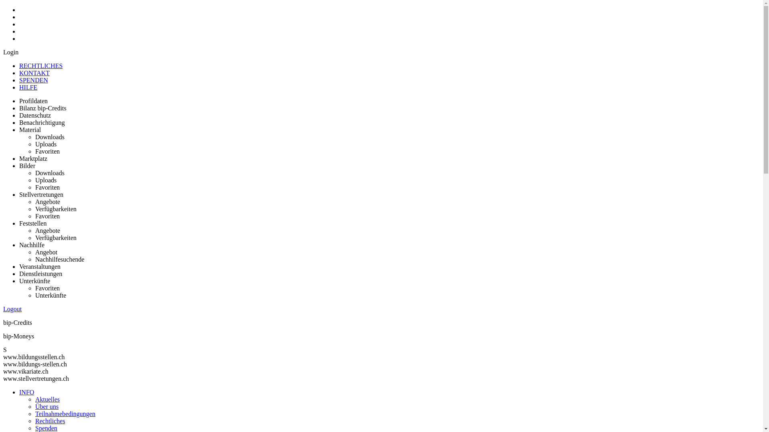  Describe the element at coordinates (46, 144) in the screenshot. I see `Uploads` at that location.